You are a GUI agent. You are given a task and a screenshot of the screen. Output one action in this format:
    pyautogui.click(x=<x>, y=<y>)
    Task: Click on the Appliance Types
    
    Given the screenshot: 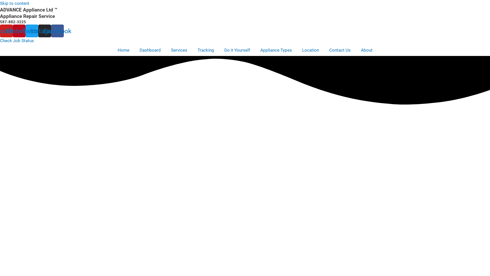 What is the action you would take?
    pyautogui.click(x=276, y=50)
    